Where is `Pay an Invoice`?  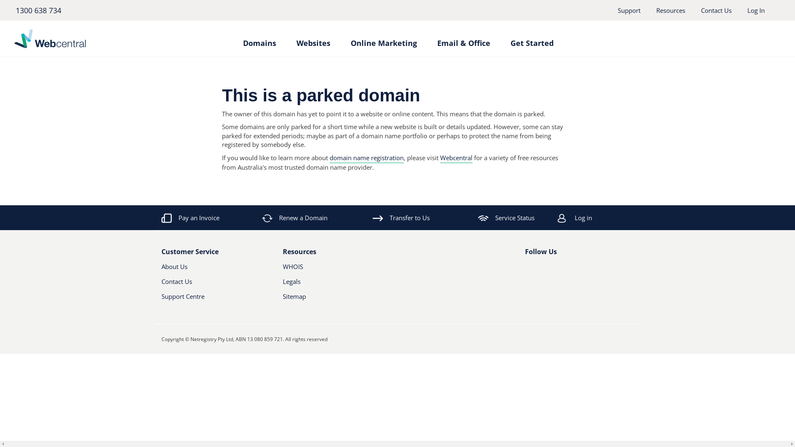 Pay an Invoice is located at coordinates (190, 218).